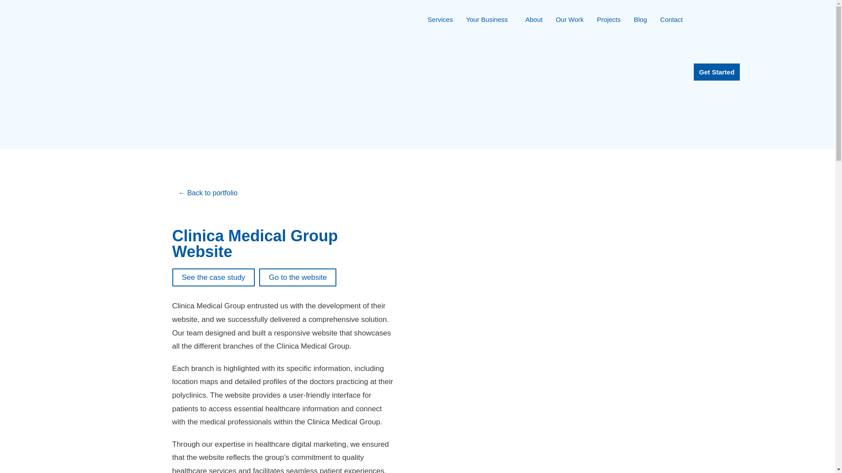 This screenshot has width=842, height=473. I want to click on Contact, so click(671, 20).